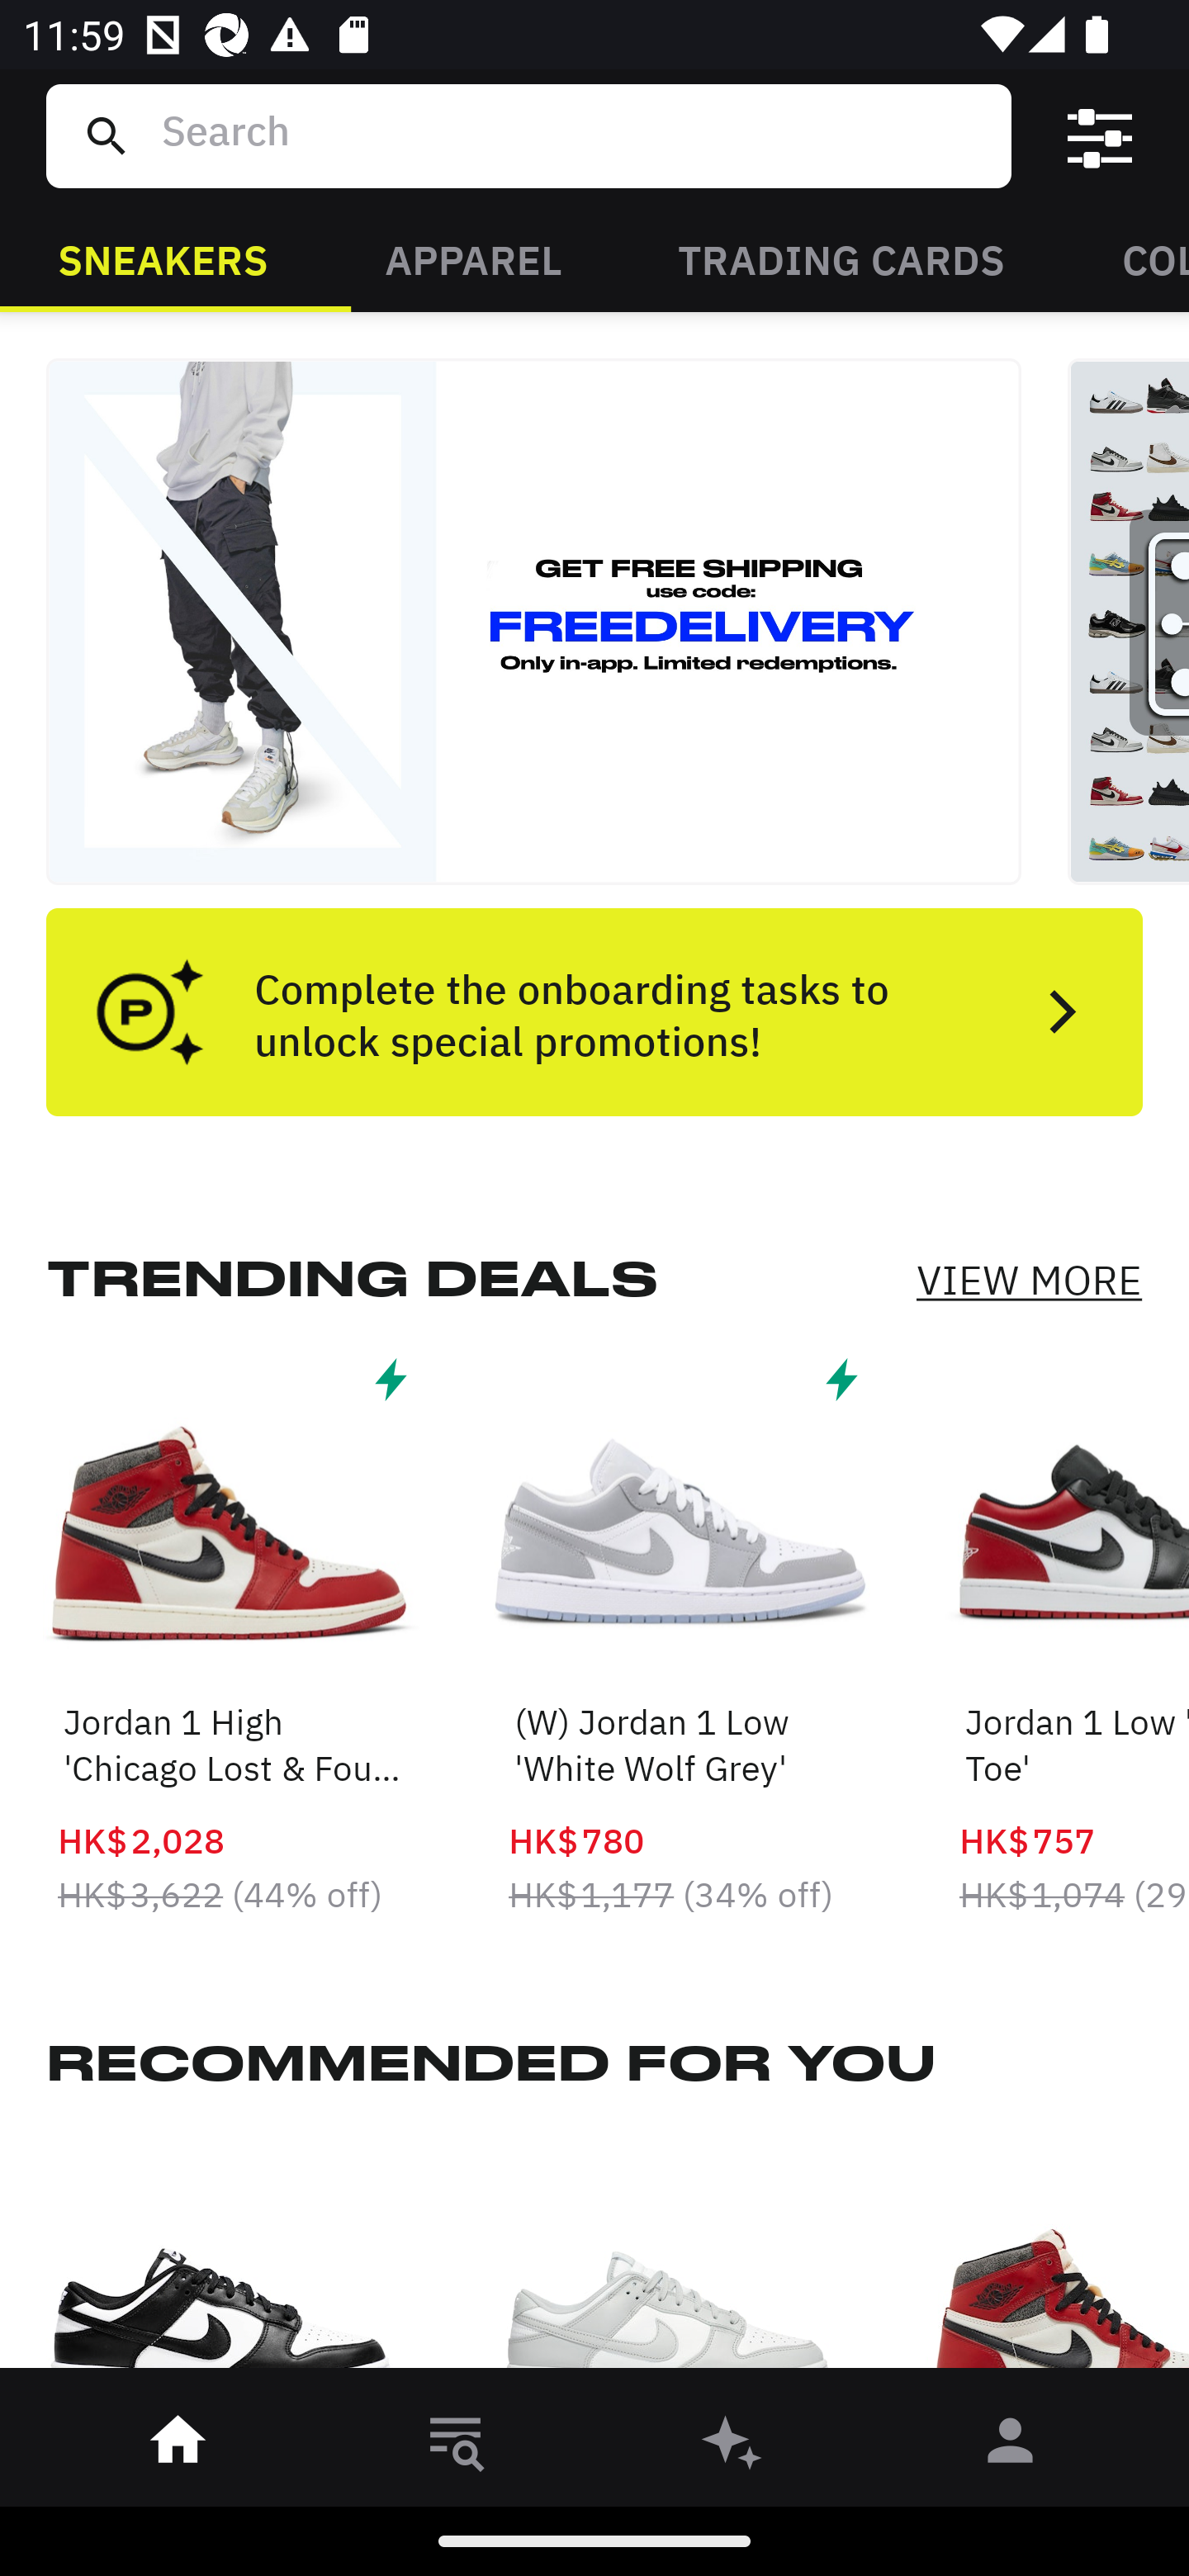 The height and width of the screenshot is (2576, 1189). I want to click on APPAREL, so click(472, 258).